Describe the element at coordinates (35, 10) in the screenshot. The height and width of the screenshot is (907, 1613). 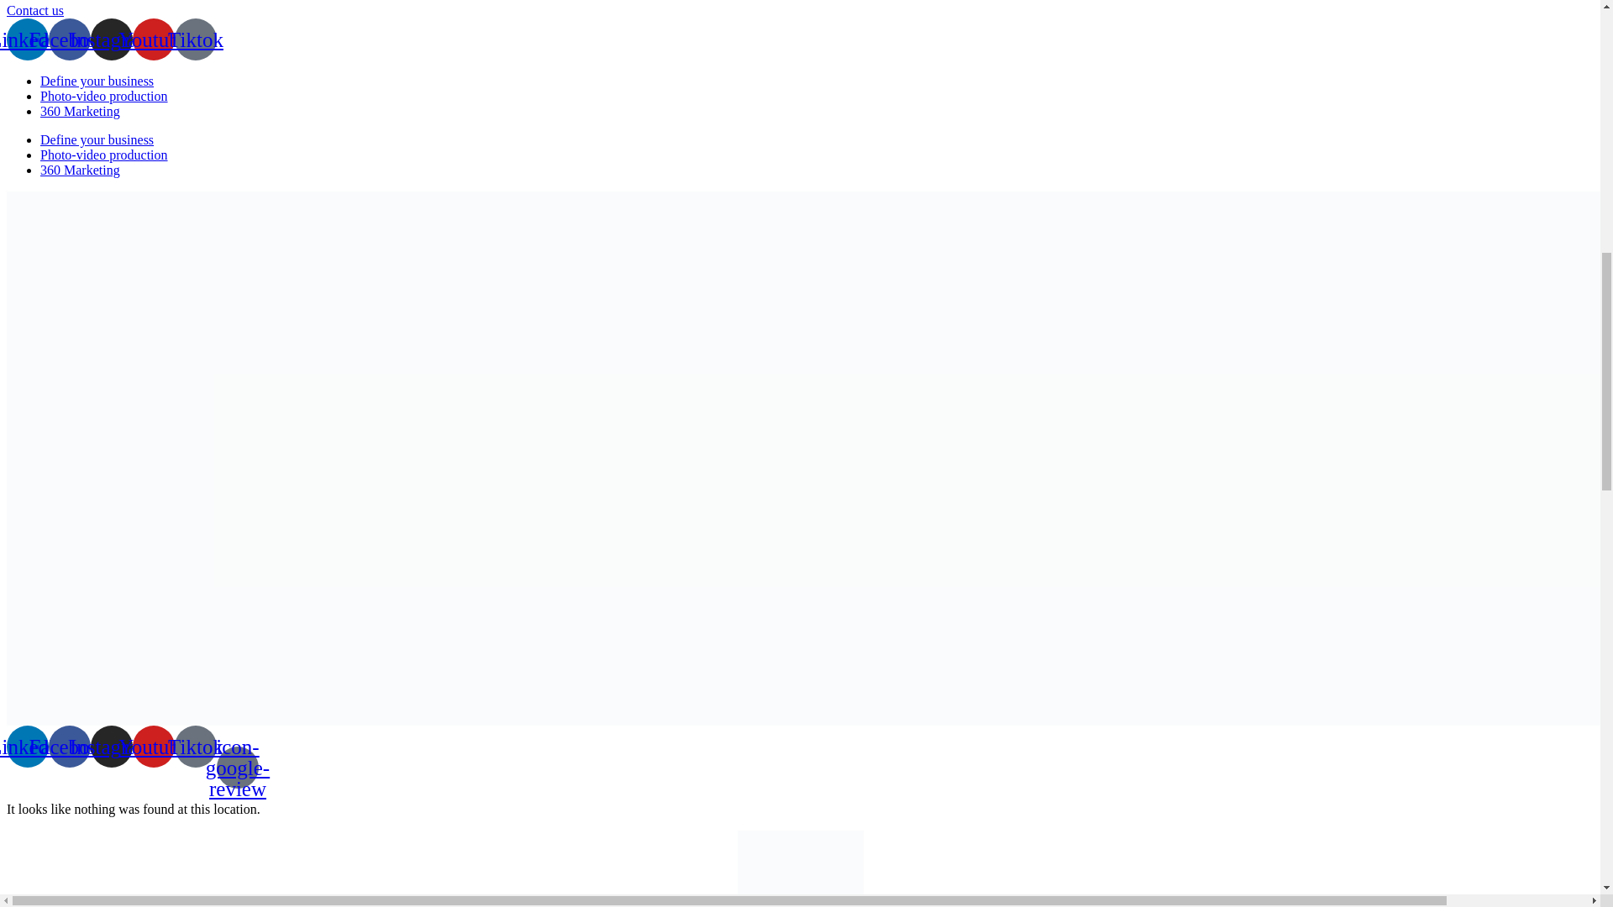
I see `Contact us` at that location.